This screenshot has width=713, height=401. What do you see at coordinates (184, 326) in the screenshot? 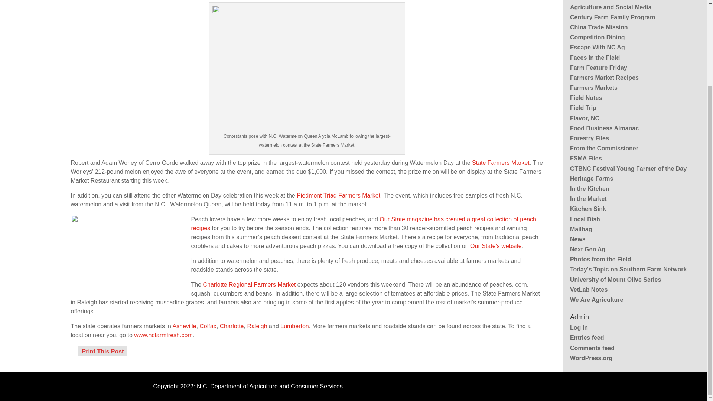
I see `Asheville` at bounding box center [184, 326].